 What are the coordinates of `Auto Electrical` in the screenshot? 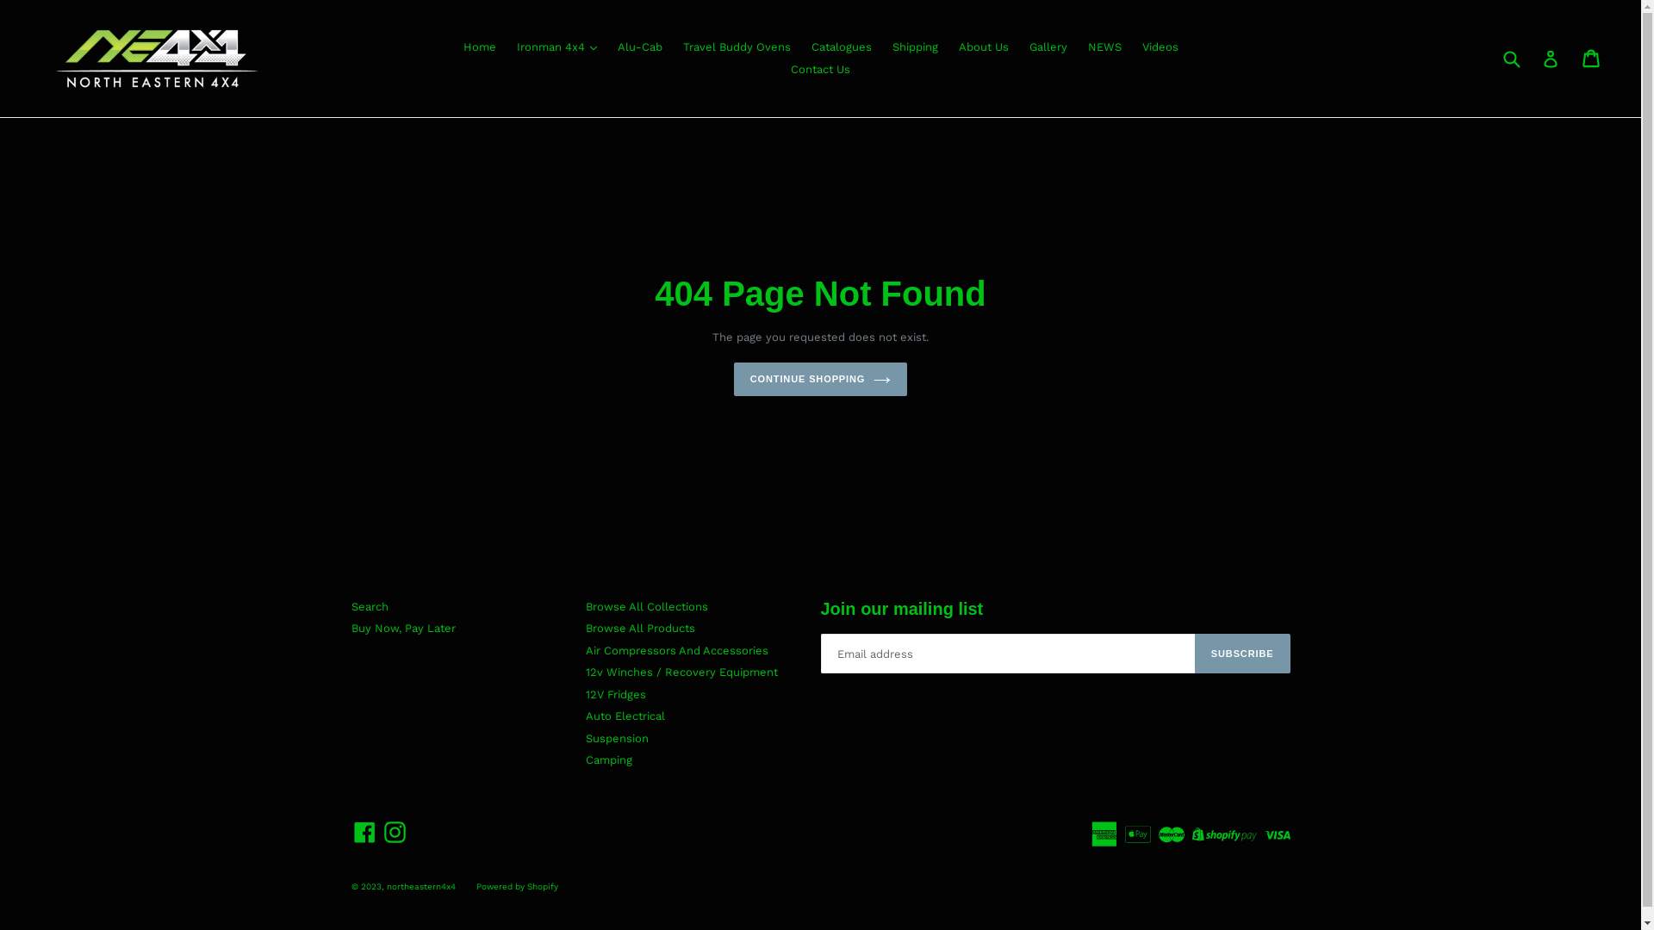 It's located at (625, 716).